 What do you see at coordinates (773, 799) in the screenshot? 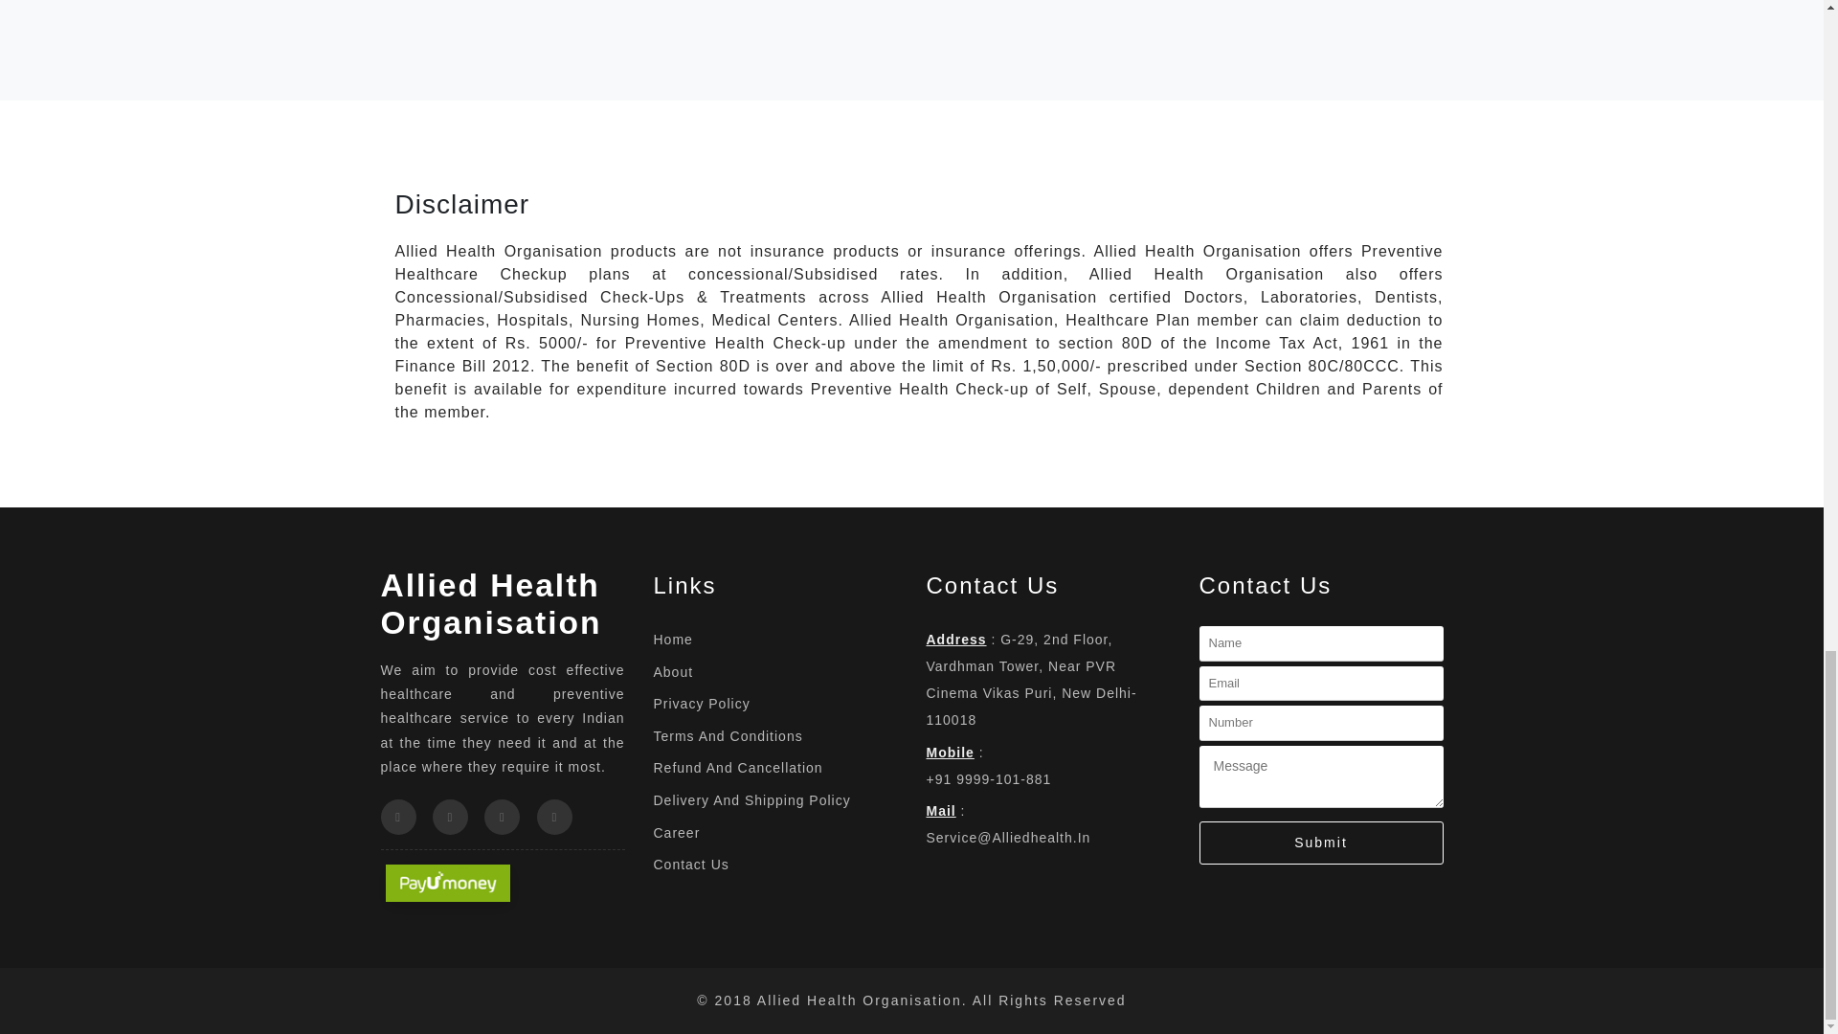
I see `Delivery And Shipping Policy` at bounding box center [773, 799].